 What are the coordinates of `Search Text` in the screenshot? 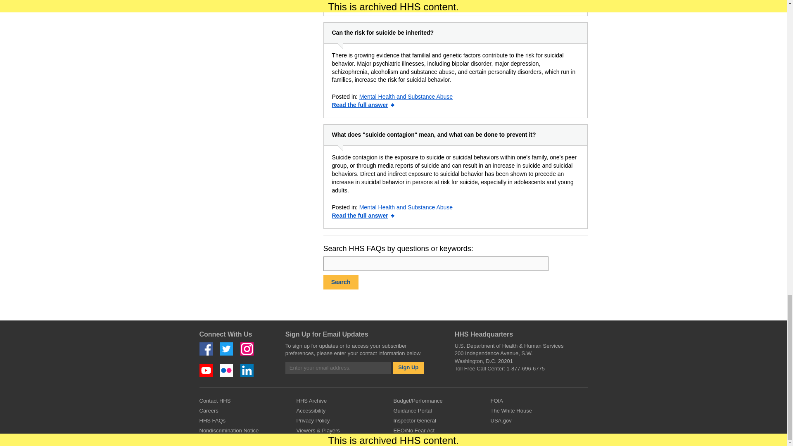 It's located at (435, 263).